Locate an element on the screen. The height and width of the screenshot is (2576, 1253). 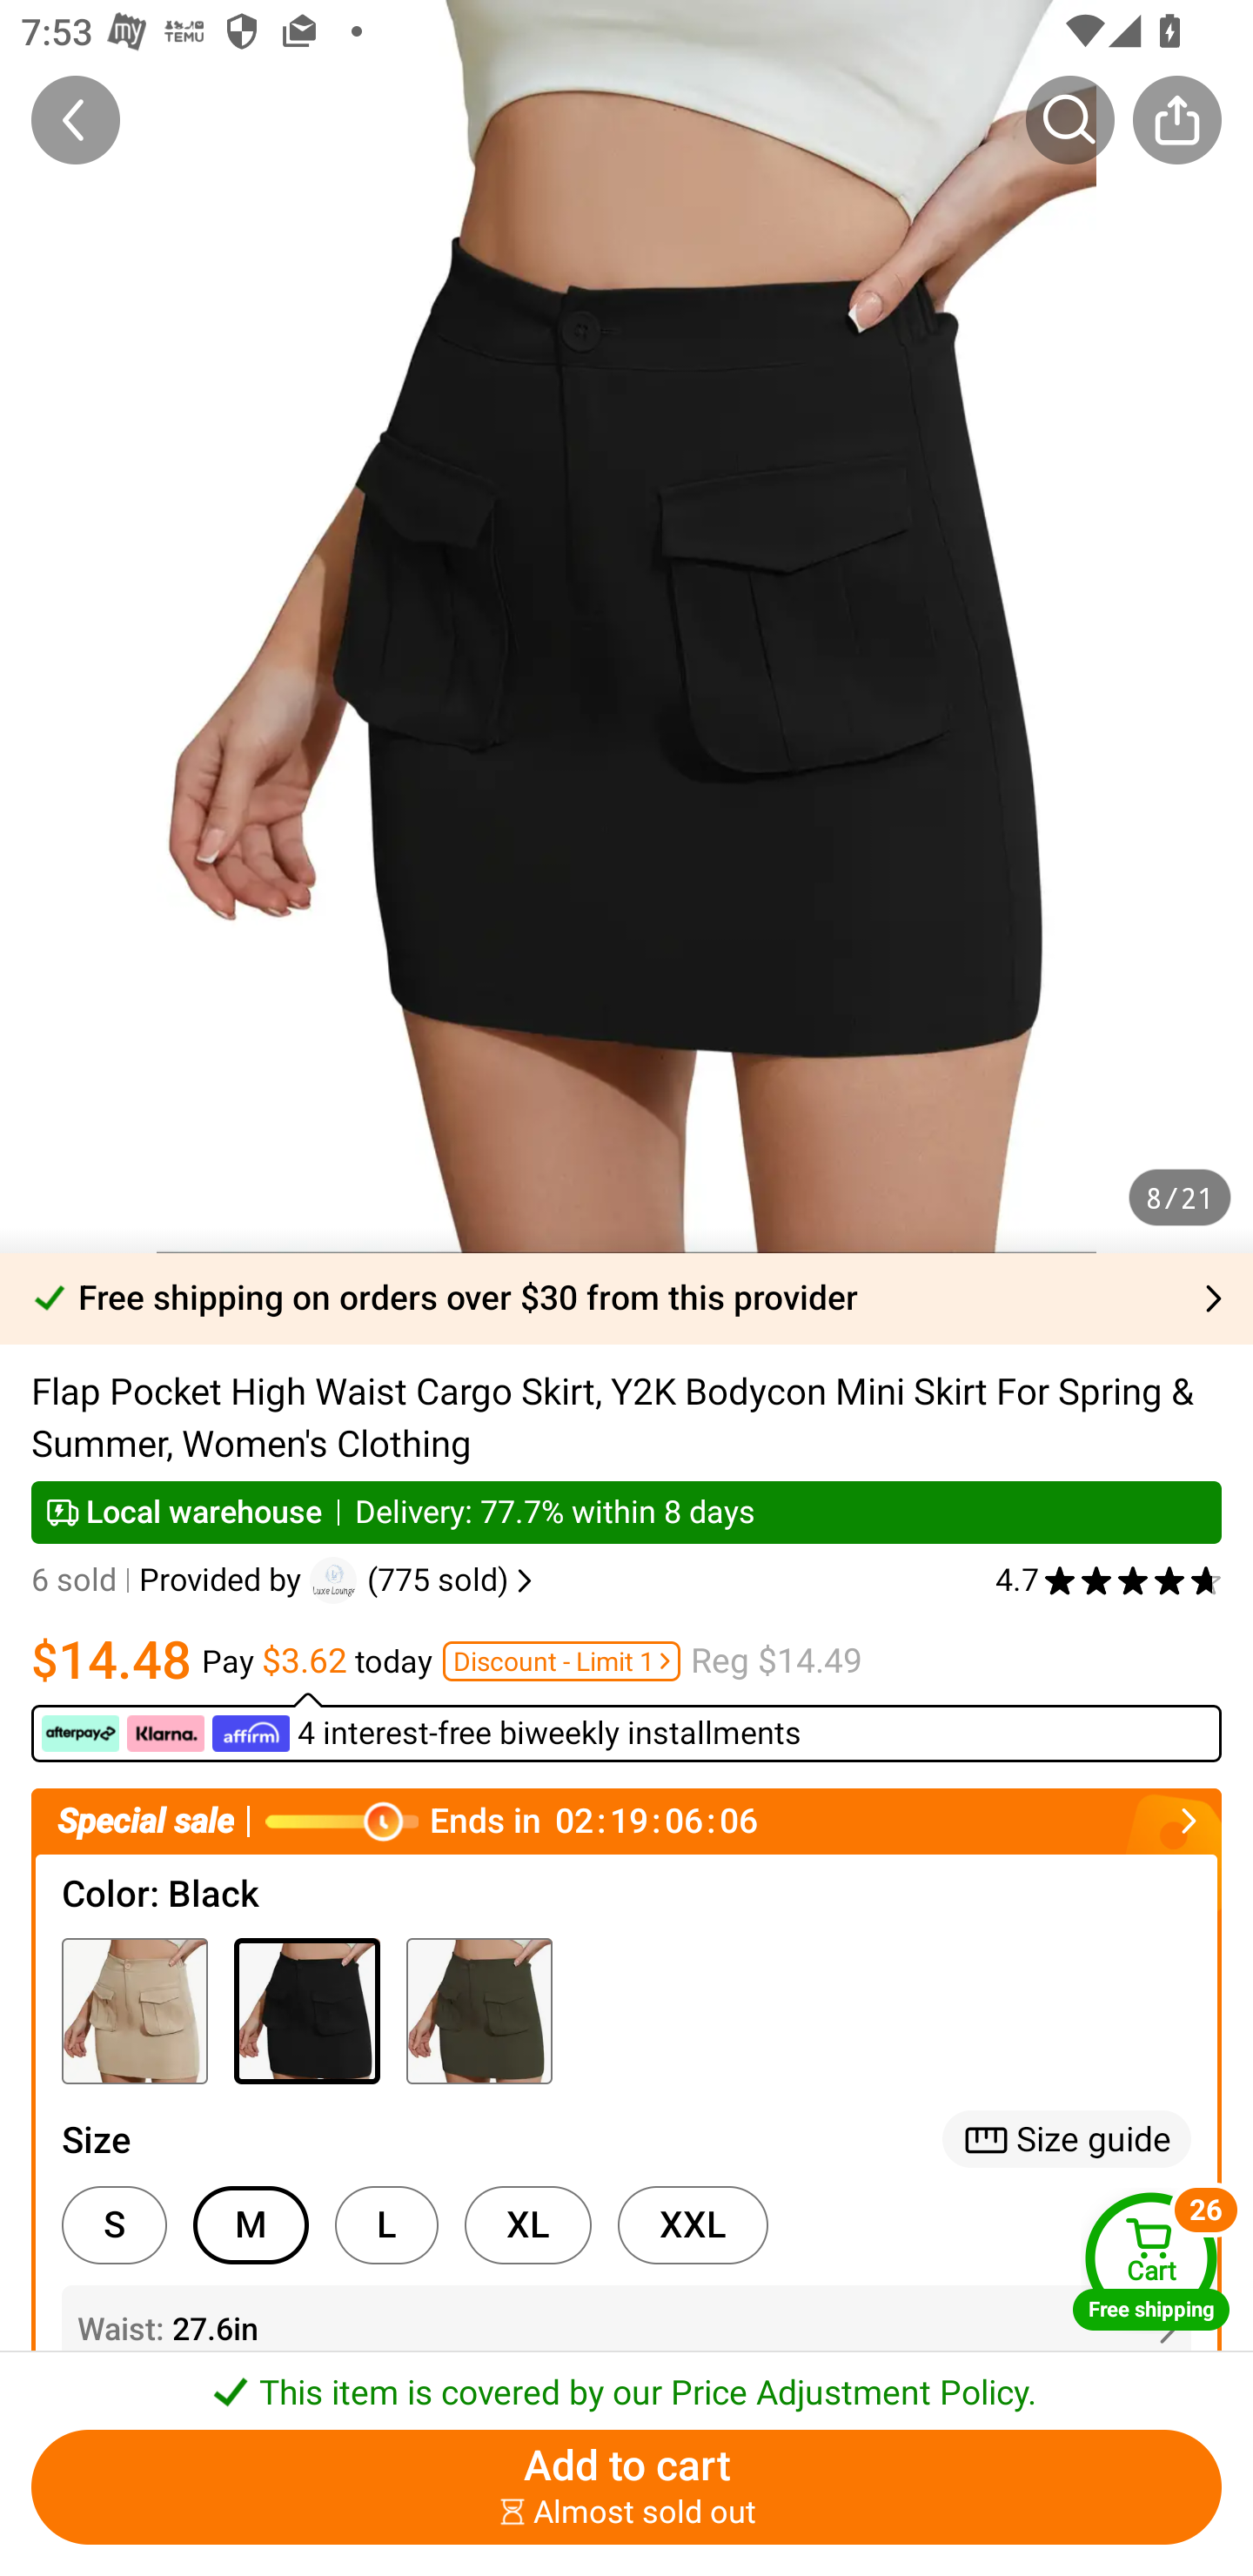
Add to cart ￼￼Almost sold out is located at coordinates (626, 2487).